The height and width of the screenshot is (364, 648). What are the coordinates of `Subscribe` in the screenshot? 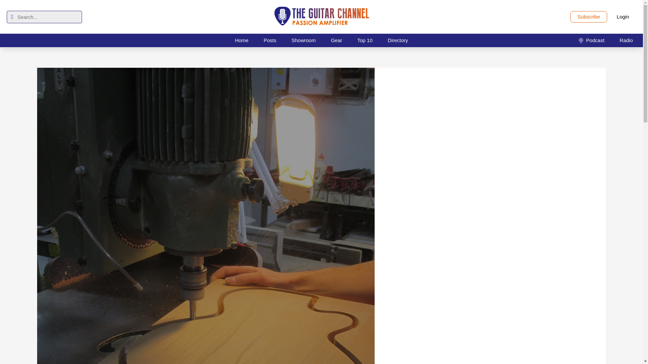 It's located at (589, 17).